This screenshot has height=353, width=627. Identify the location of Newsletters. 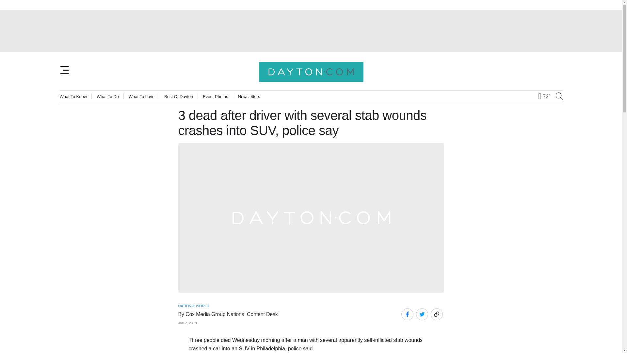
(249, 97).